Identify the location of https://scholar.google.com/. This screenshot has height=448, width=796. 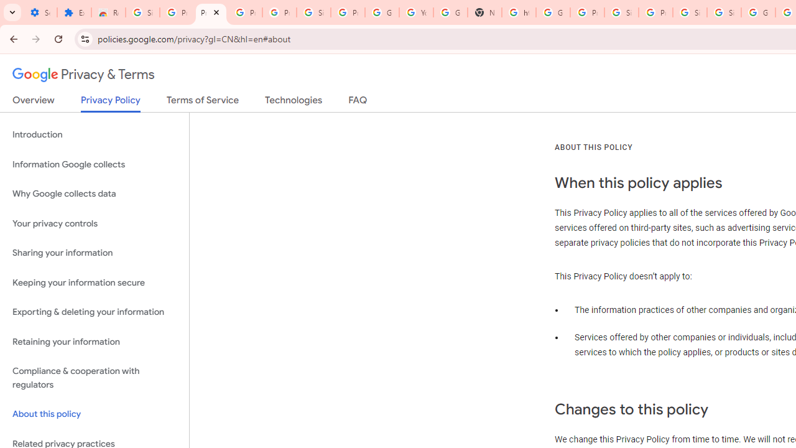
(519, 12).